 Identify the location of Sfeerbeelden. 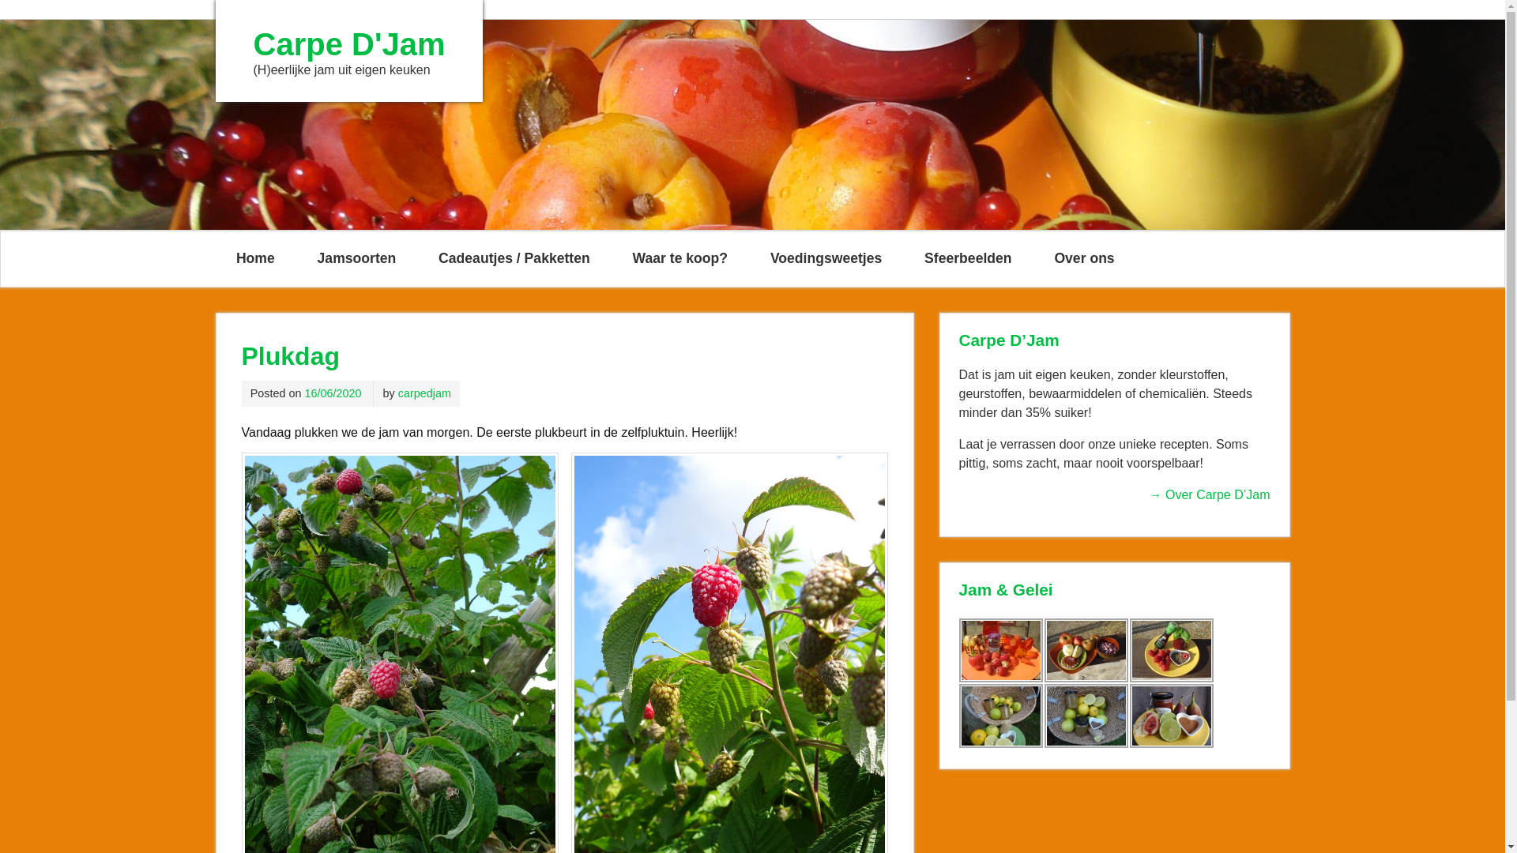
(969, 259).